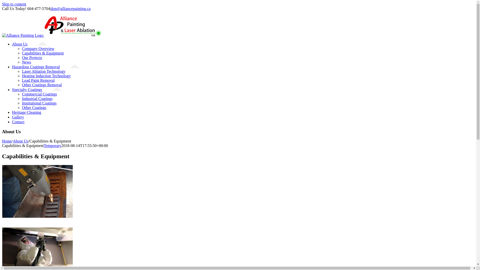 This screenshot has width=480, height=270. I want to click on Institutional Coatings, so click(39, 103).